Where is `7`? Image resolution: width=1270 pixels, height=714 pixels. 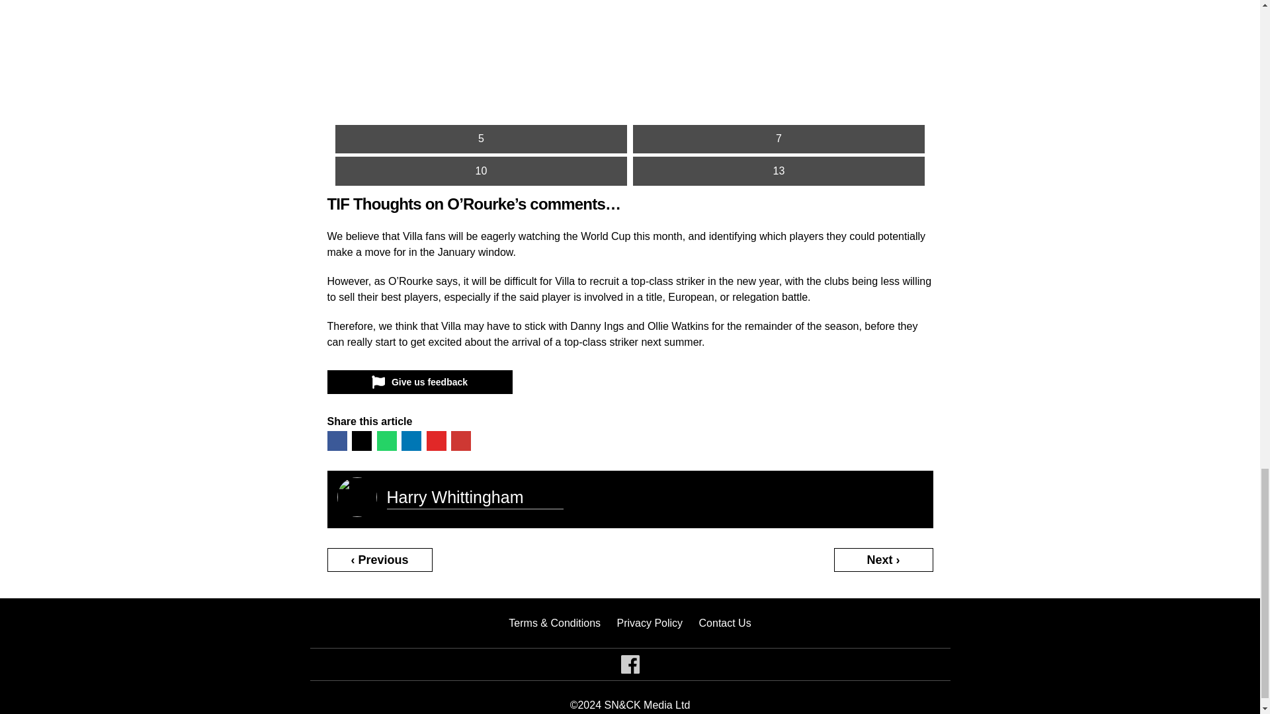 7 is located at coordinates (778, 139).